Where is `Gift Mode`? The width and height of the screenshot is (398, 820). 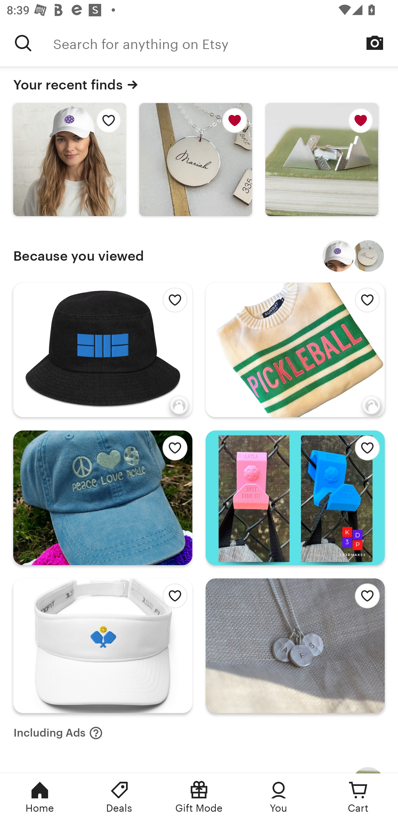
Gift Mode is located at coordinates (199, 797).